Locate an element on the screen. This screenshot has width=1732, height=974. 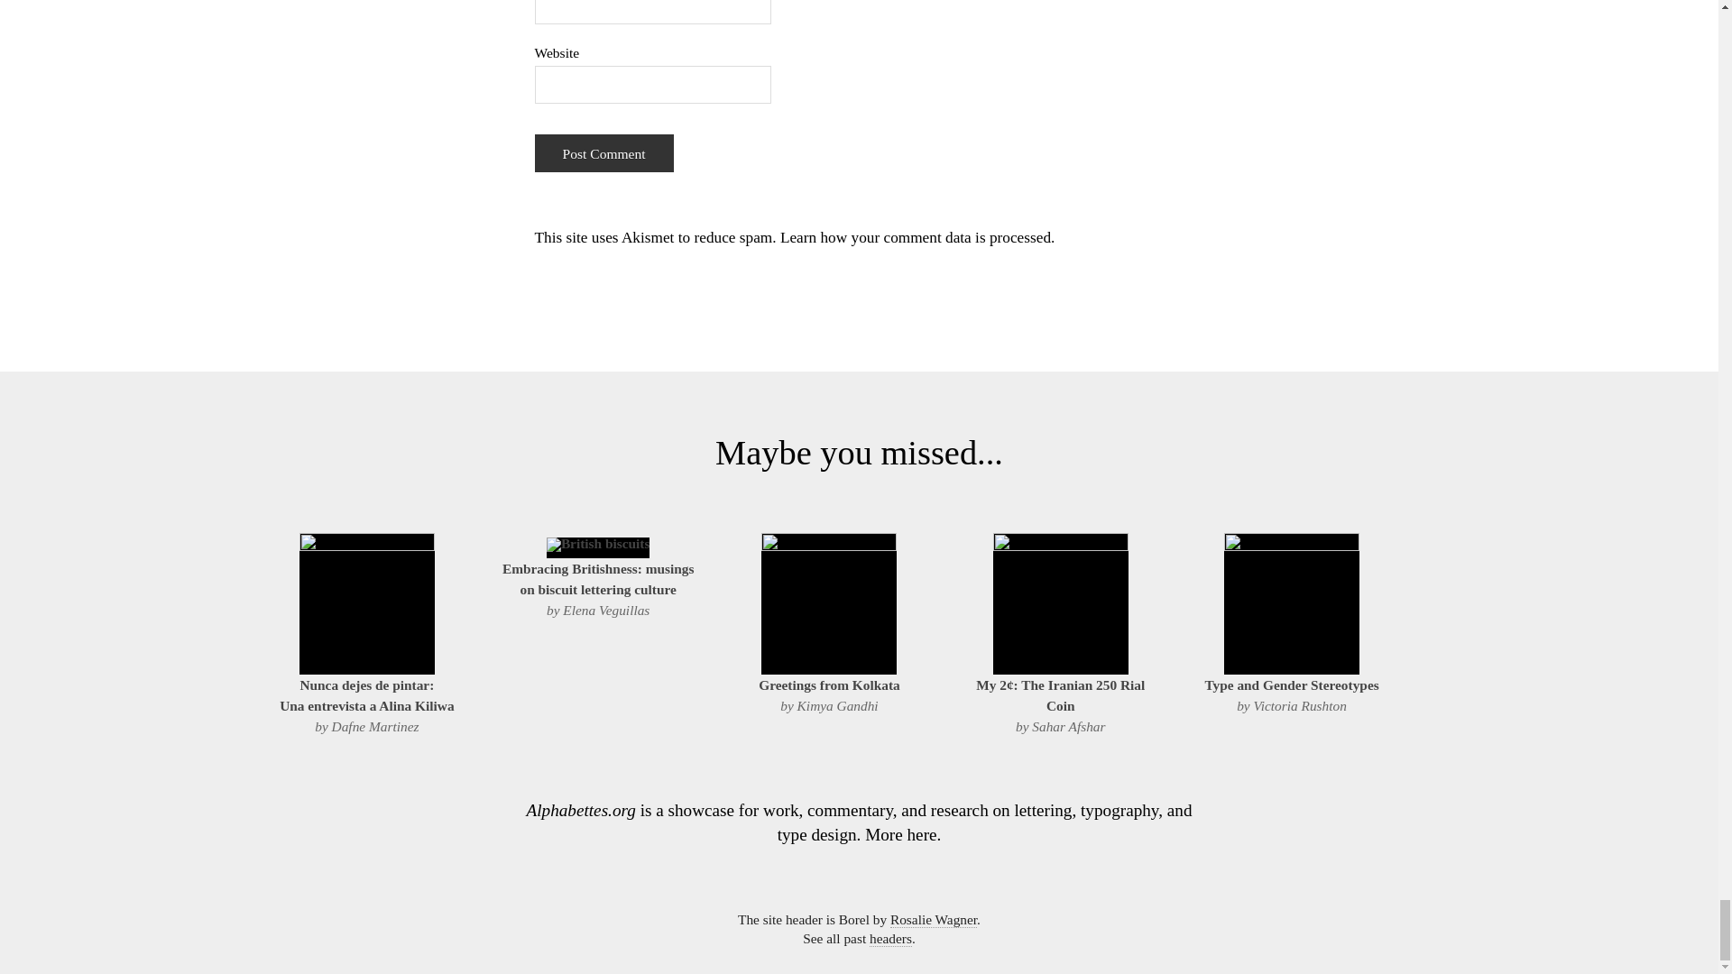
08:30 is located at coordinates (829, 547).